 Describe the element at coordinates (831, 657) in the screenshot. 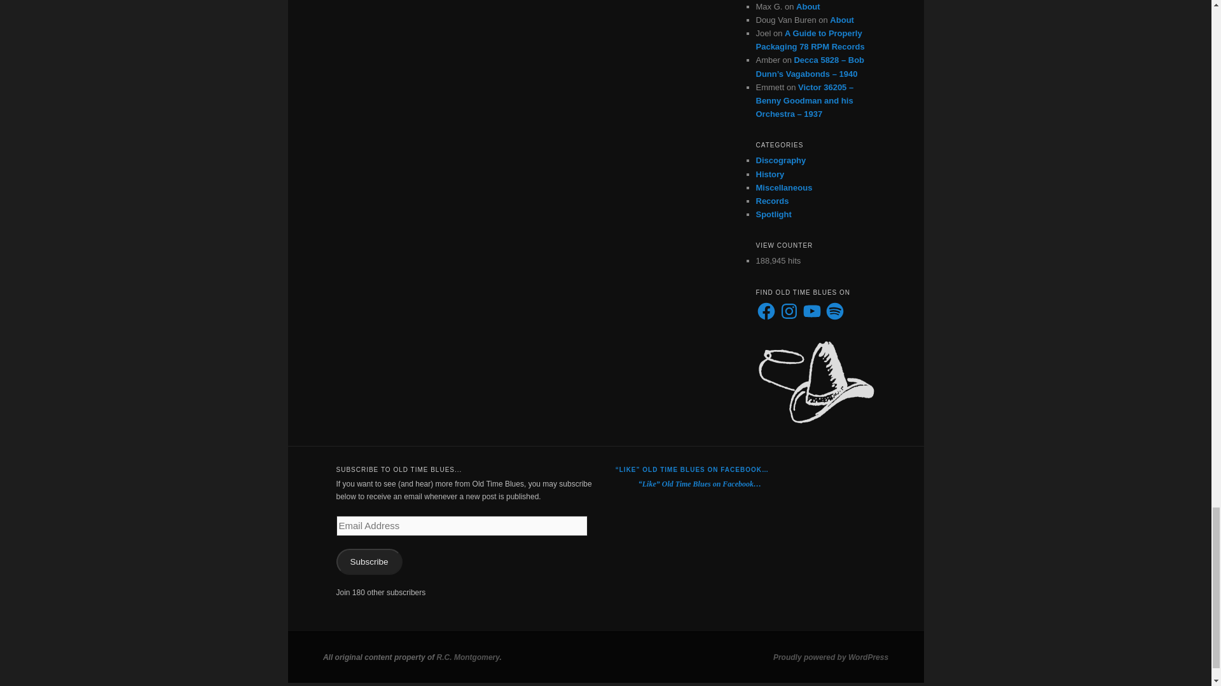

I see `Semantic Personal Publishing Platform` at that location.